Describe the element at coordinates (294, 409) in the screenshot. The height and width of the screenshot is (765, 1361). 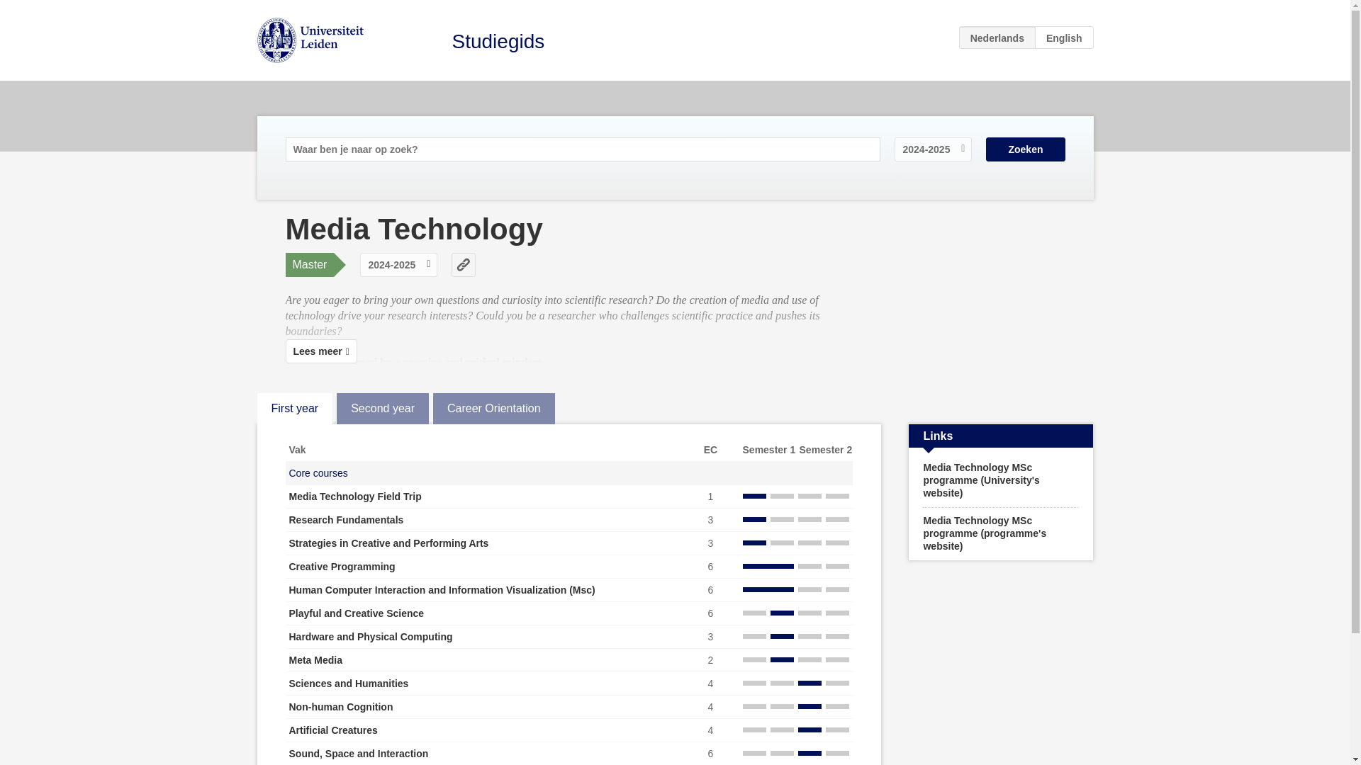
I see `First year` at that location.